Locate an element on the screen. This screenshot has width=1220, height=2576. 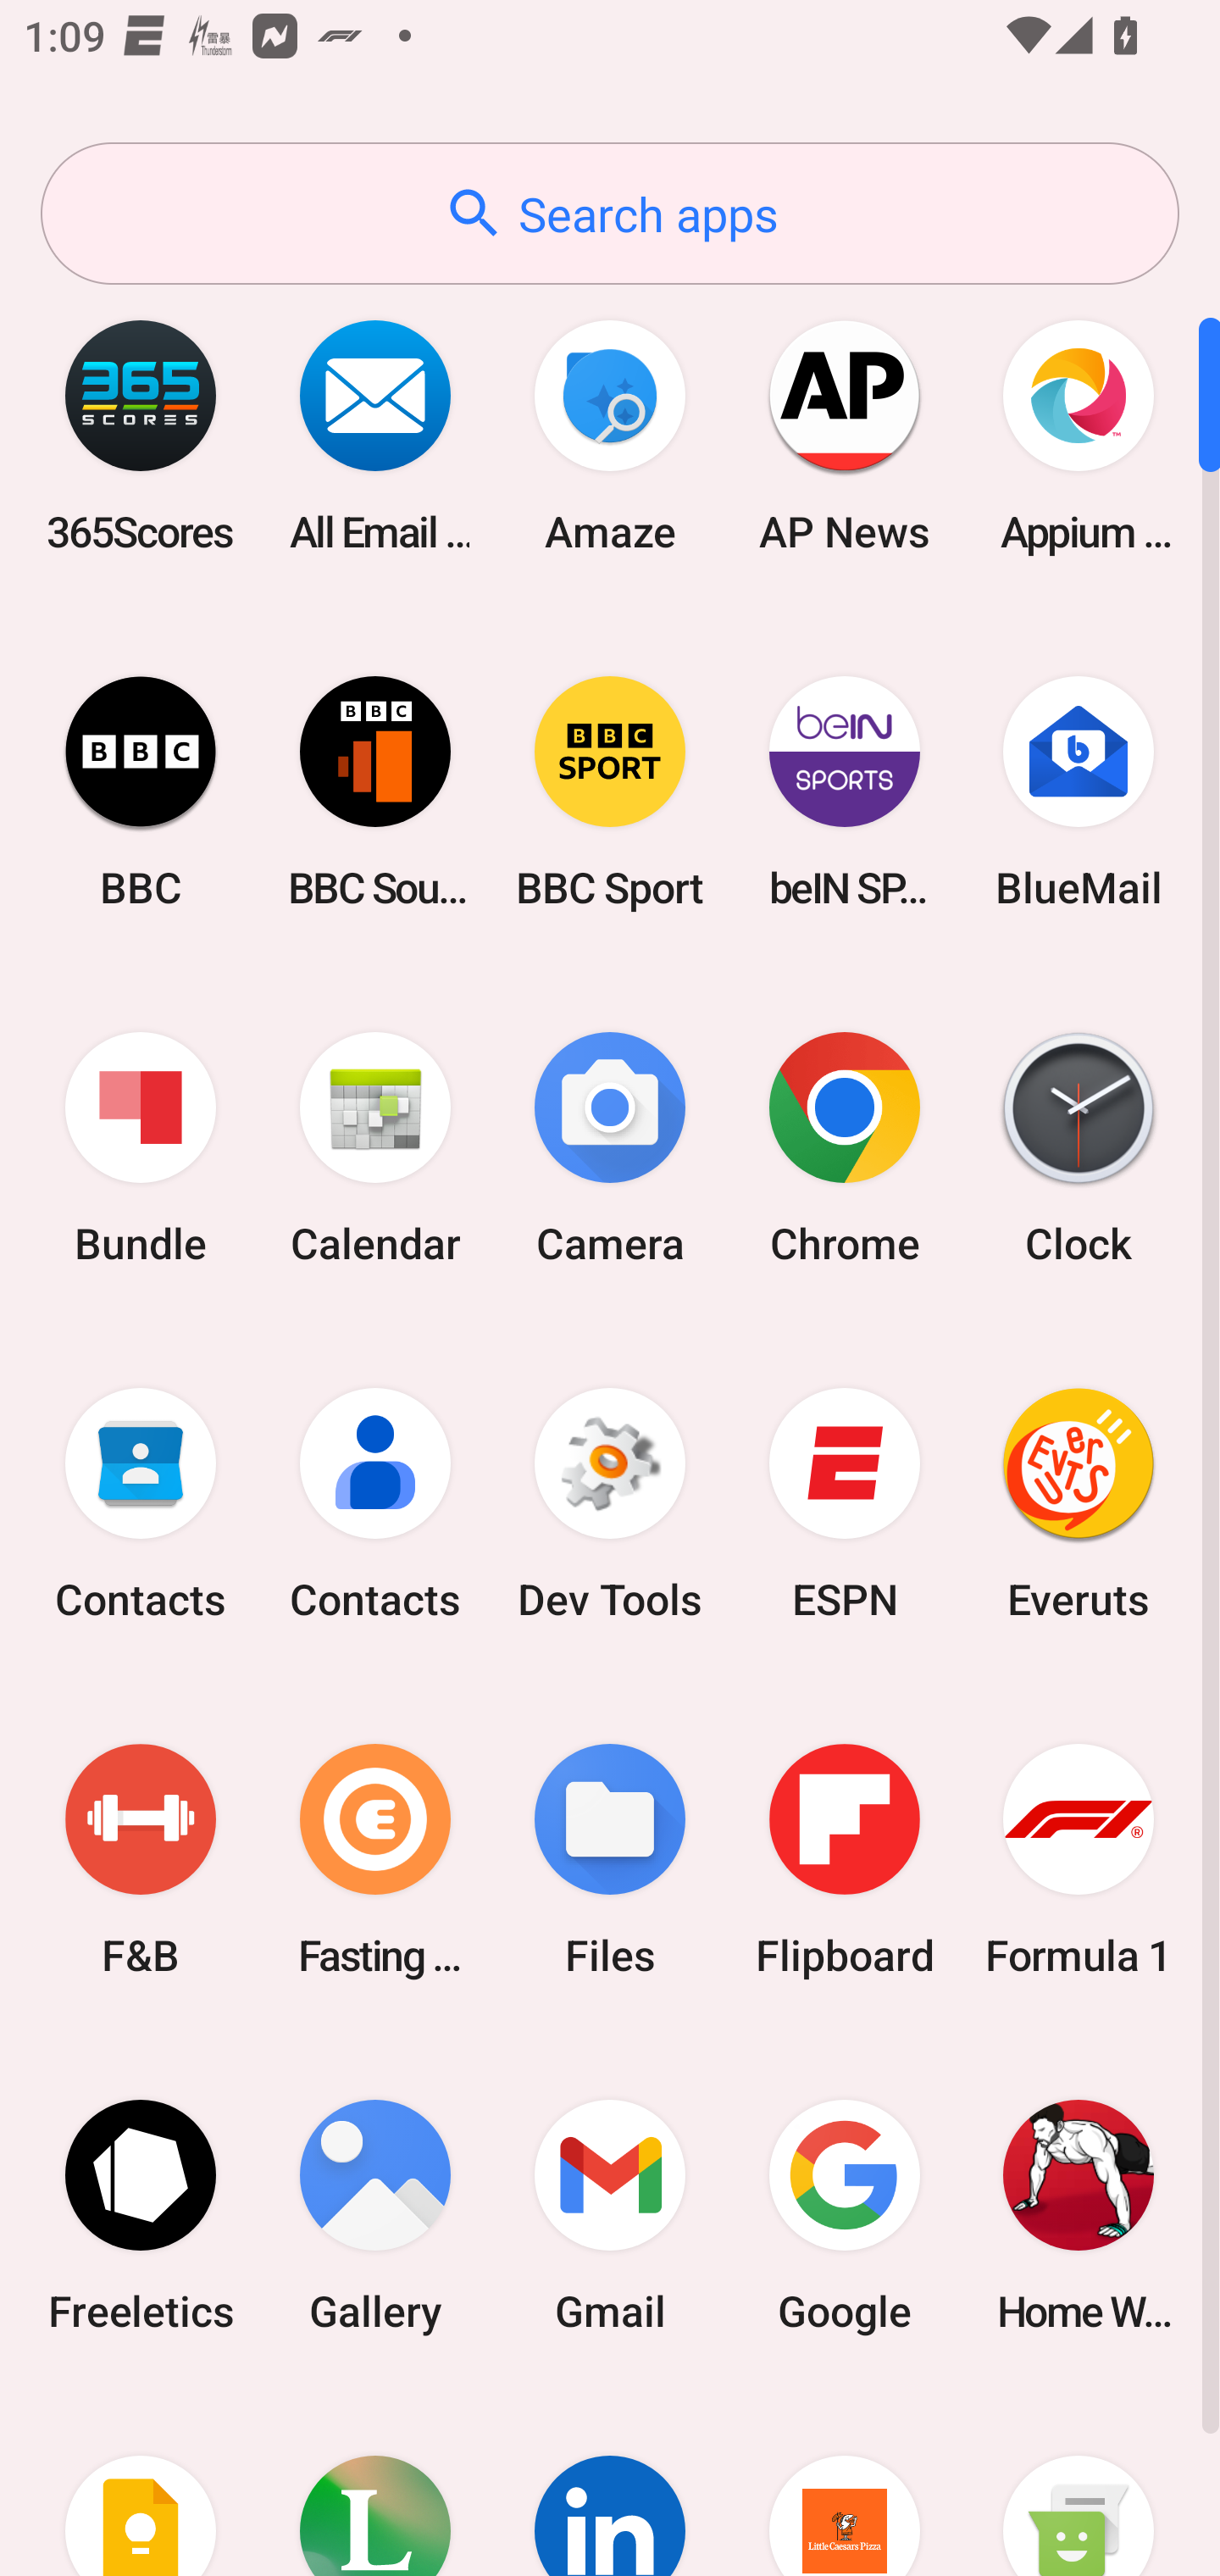
Little Caesars Pizza is located at coordinates (844, 2484).